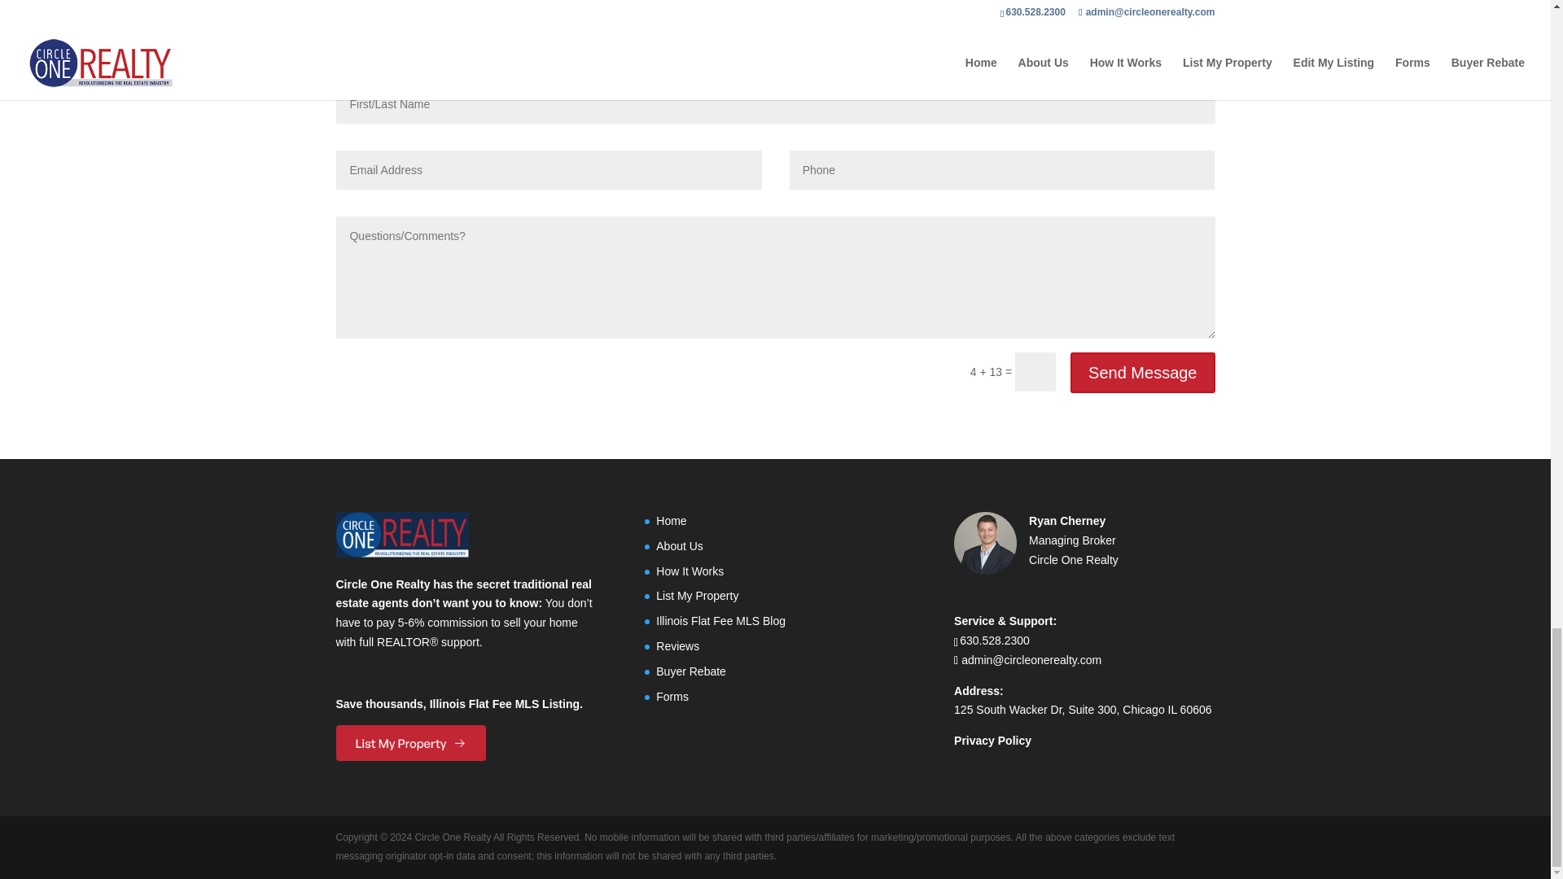 This screenshot has width=1563, height=879. I want to click on Home, so click(671, 521).